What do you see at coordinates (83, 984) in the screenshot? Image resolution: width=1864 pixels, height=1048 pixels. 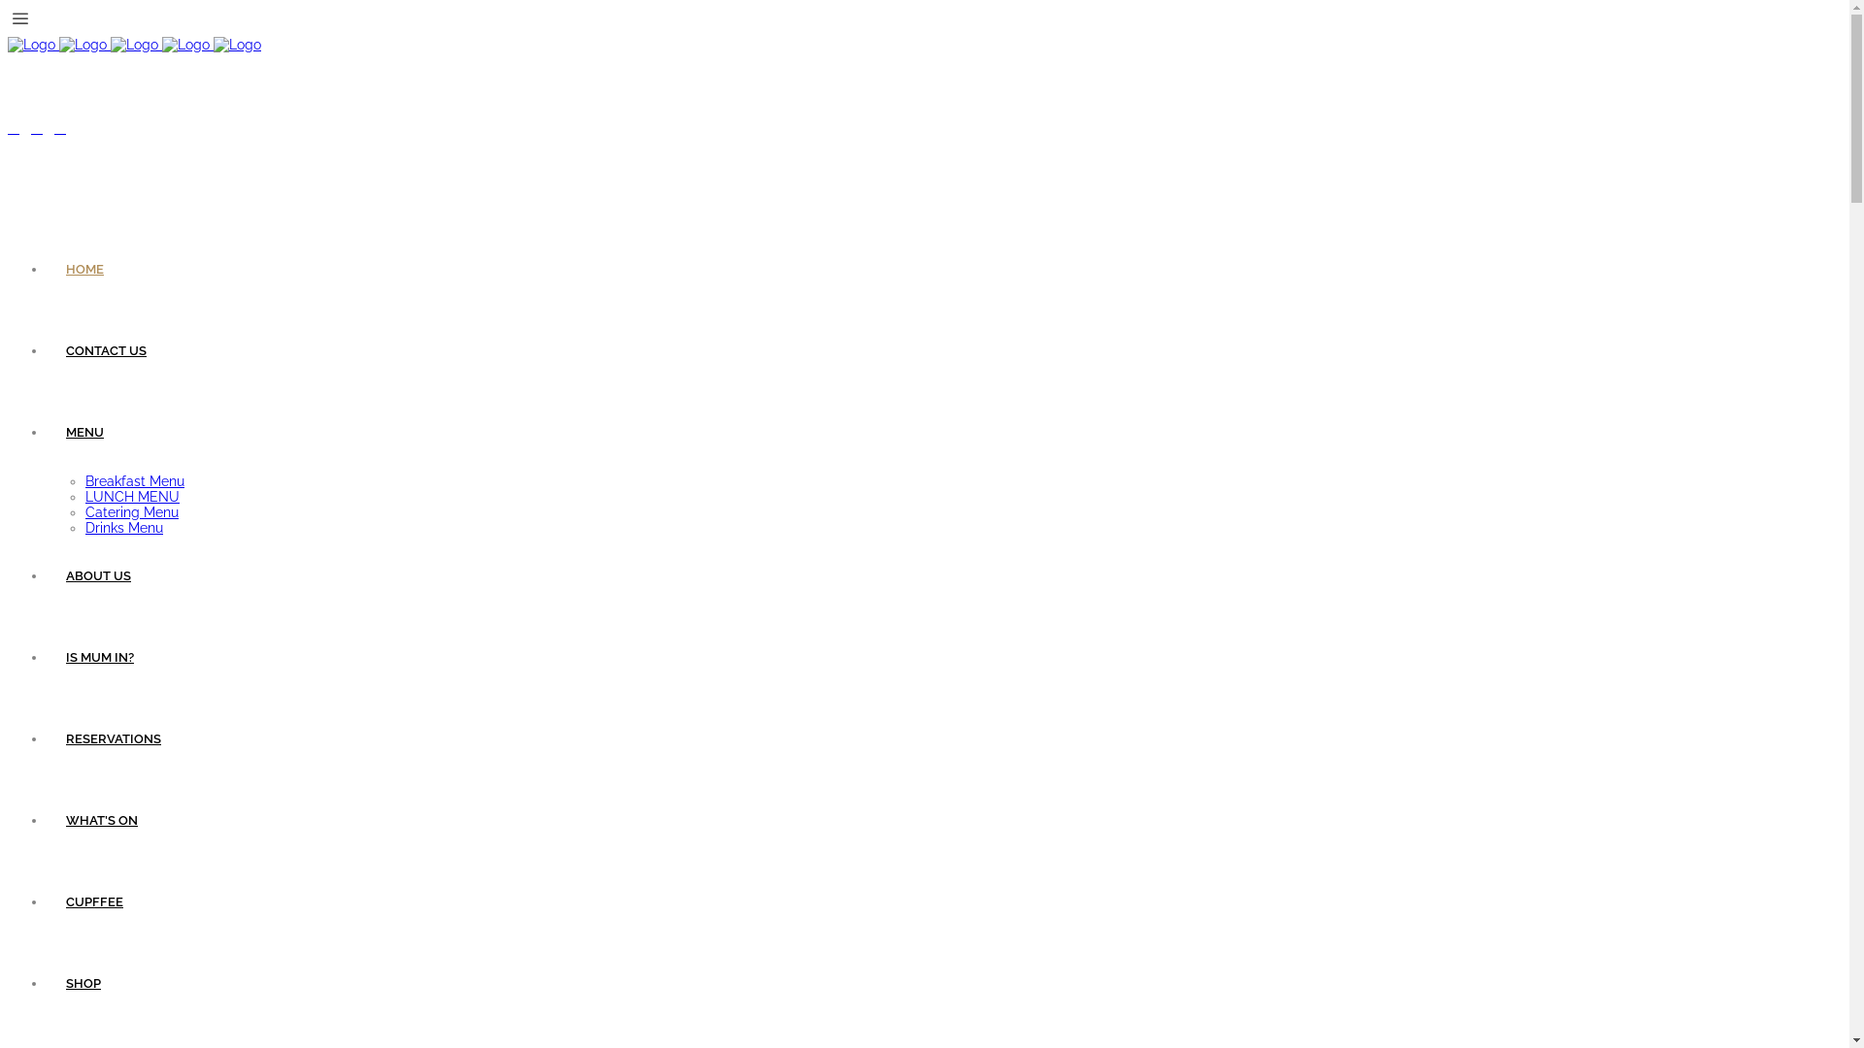 I see `SHOP` at bounding box center [83, 984].